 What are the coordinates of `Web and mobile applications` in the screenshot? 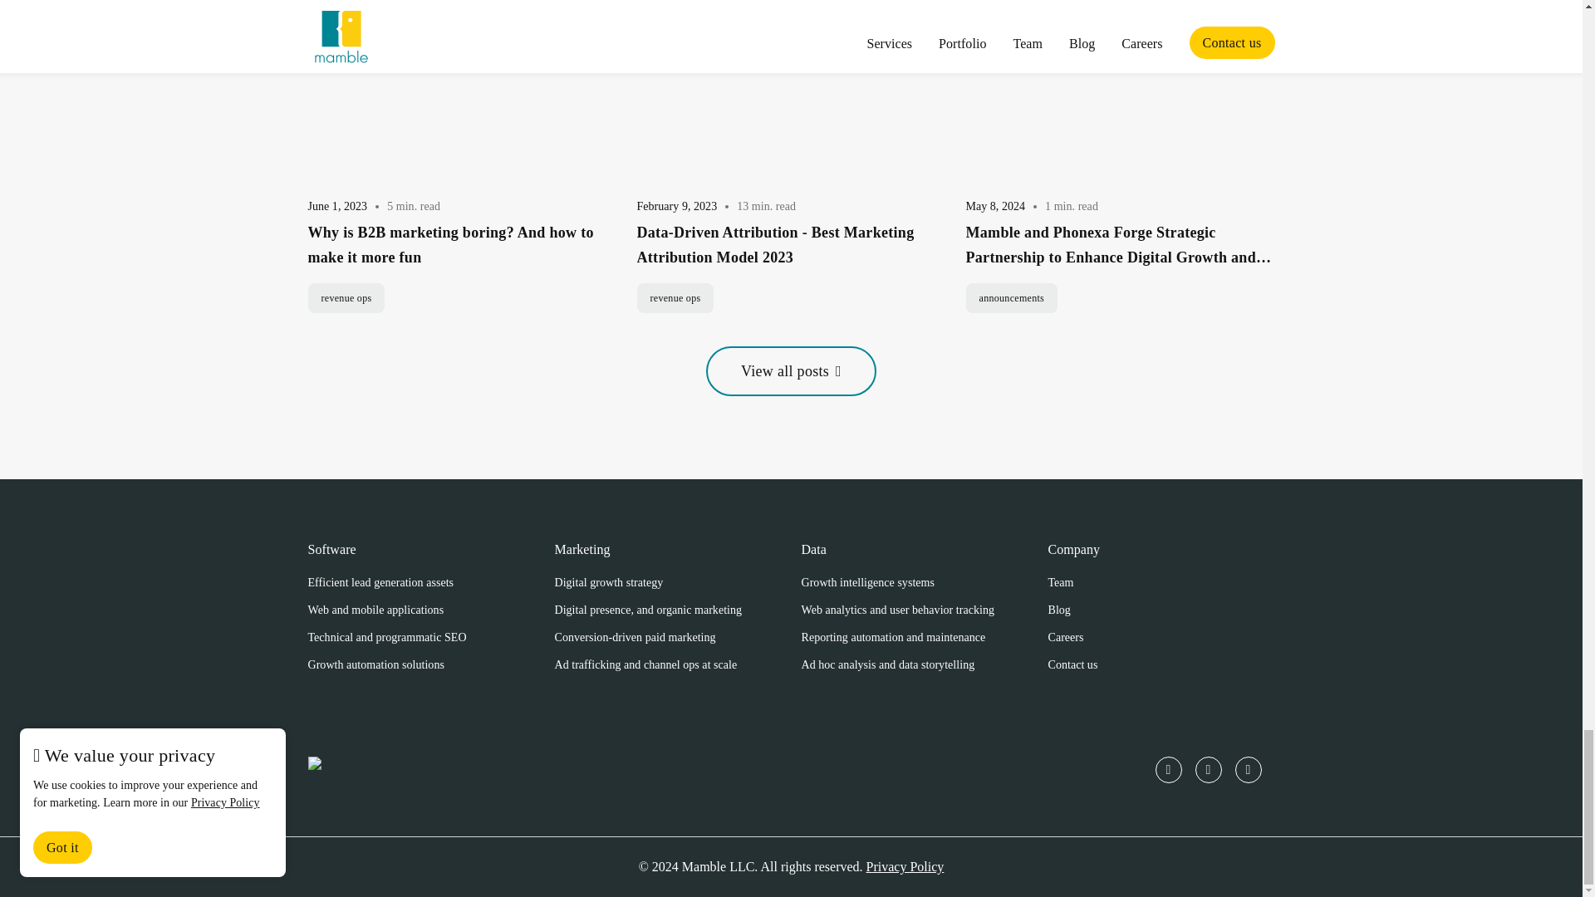 It's located at (375, 610).